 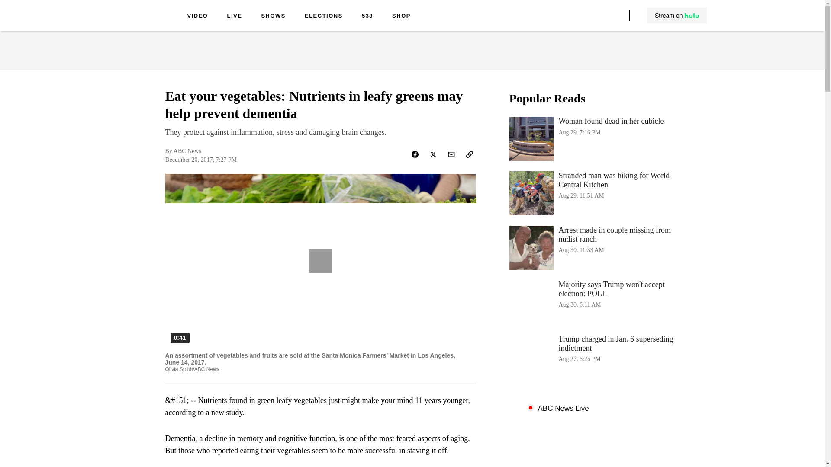 I want to click on ELECTIONS, so click(x=273, y=16).